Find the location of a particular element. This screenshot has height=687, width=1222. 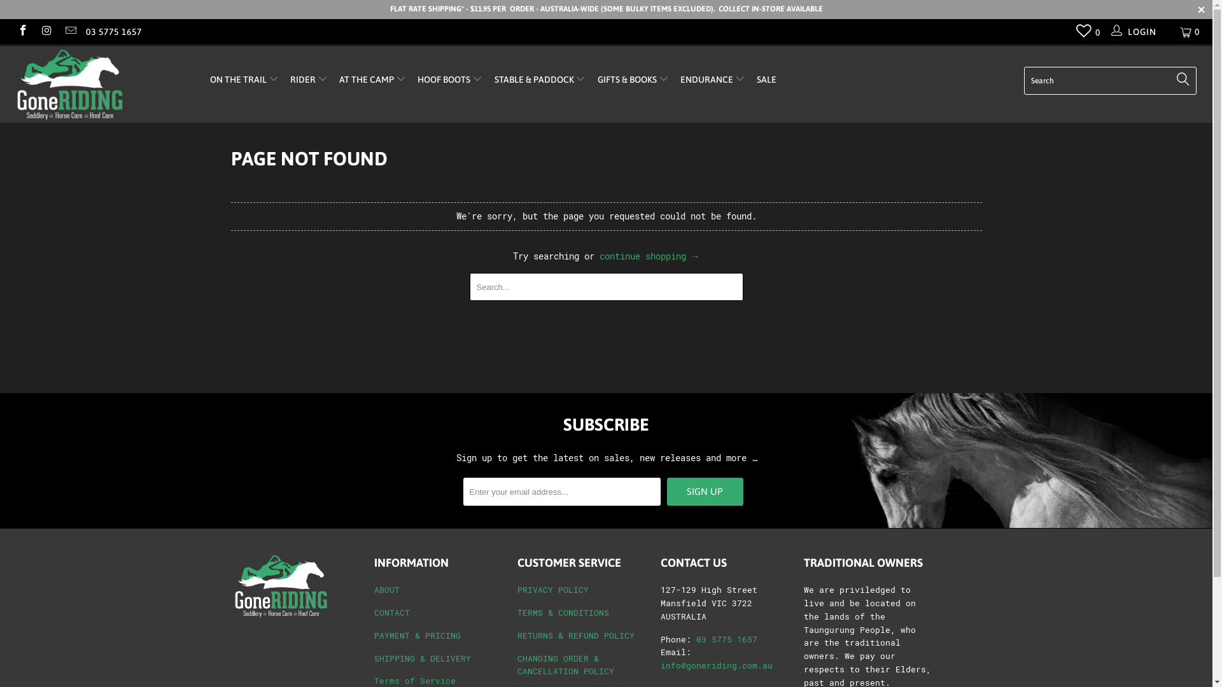

03 5775 1657 is located at coordinates (114, 32).